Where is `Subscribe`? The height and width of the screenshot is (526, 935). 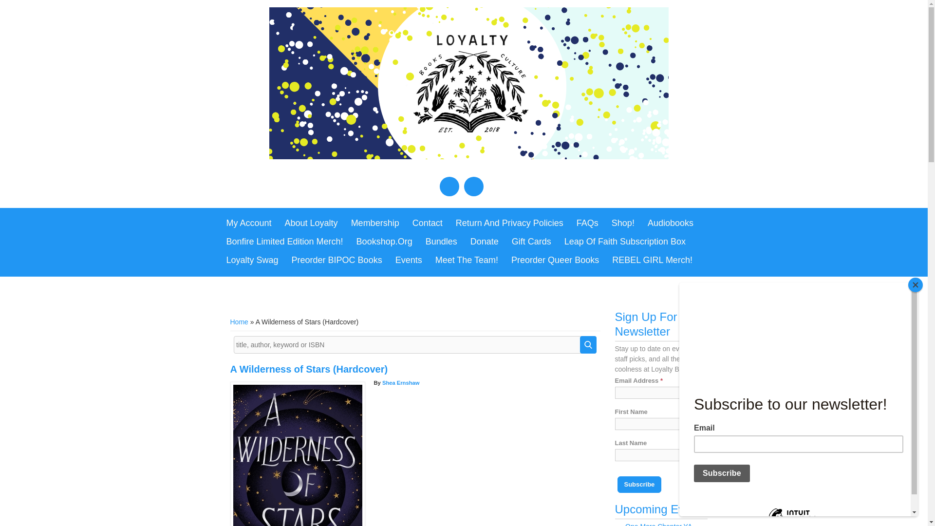
Subscribe is located at coordinates (639, 484).